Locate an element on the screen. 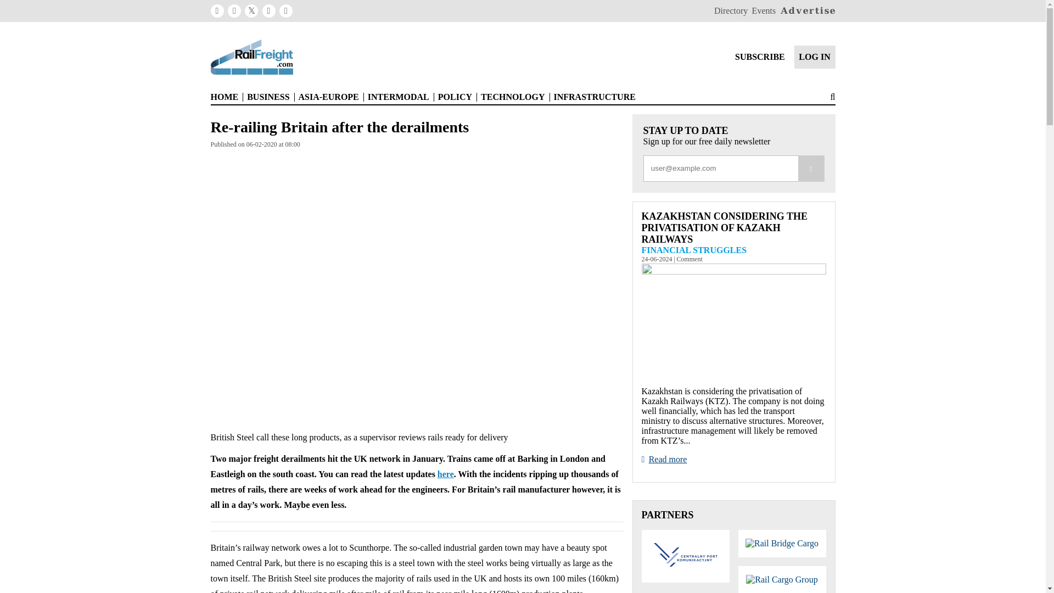 The height and width of the screenshot is (593, 1054). ASIA-EUROPE is located at coordinates (328, 97).